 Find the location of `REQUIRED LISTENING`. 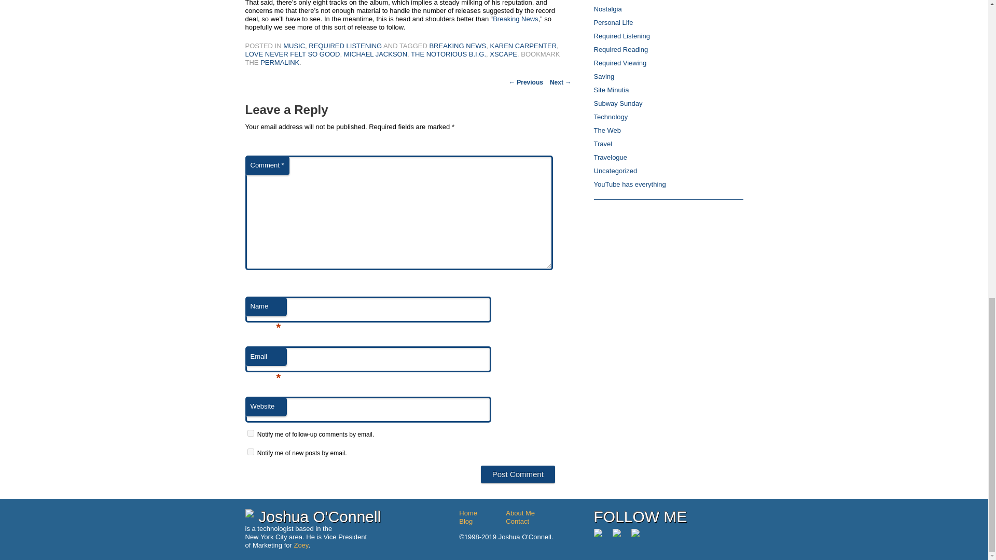

REQUIRED LISTENING is located at coordinates (345, 46).